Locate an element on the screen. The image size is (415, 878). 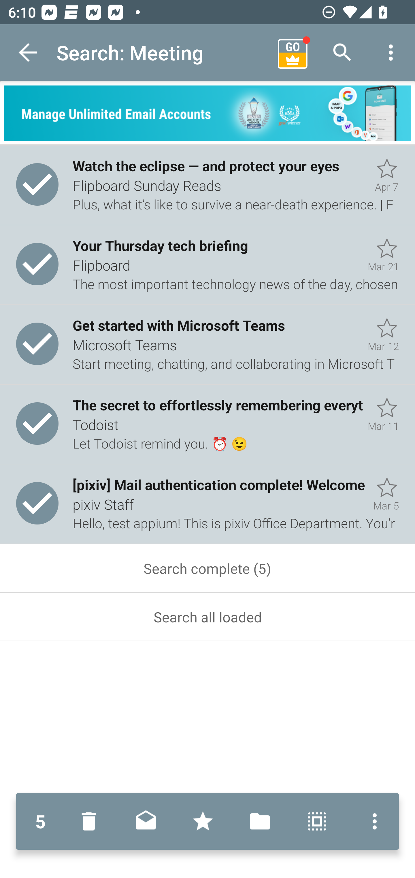
Search complete (5) is located at coordinates (207, 568).